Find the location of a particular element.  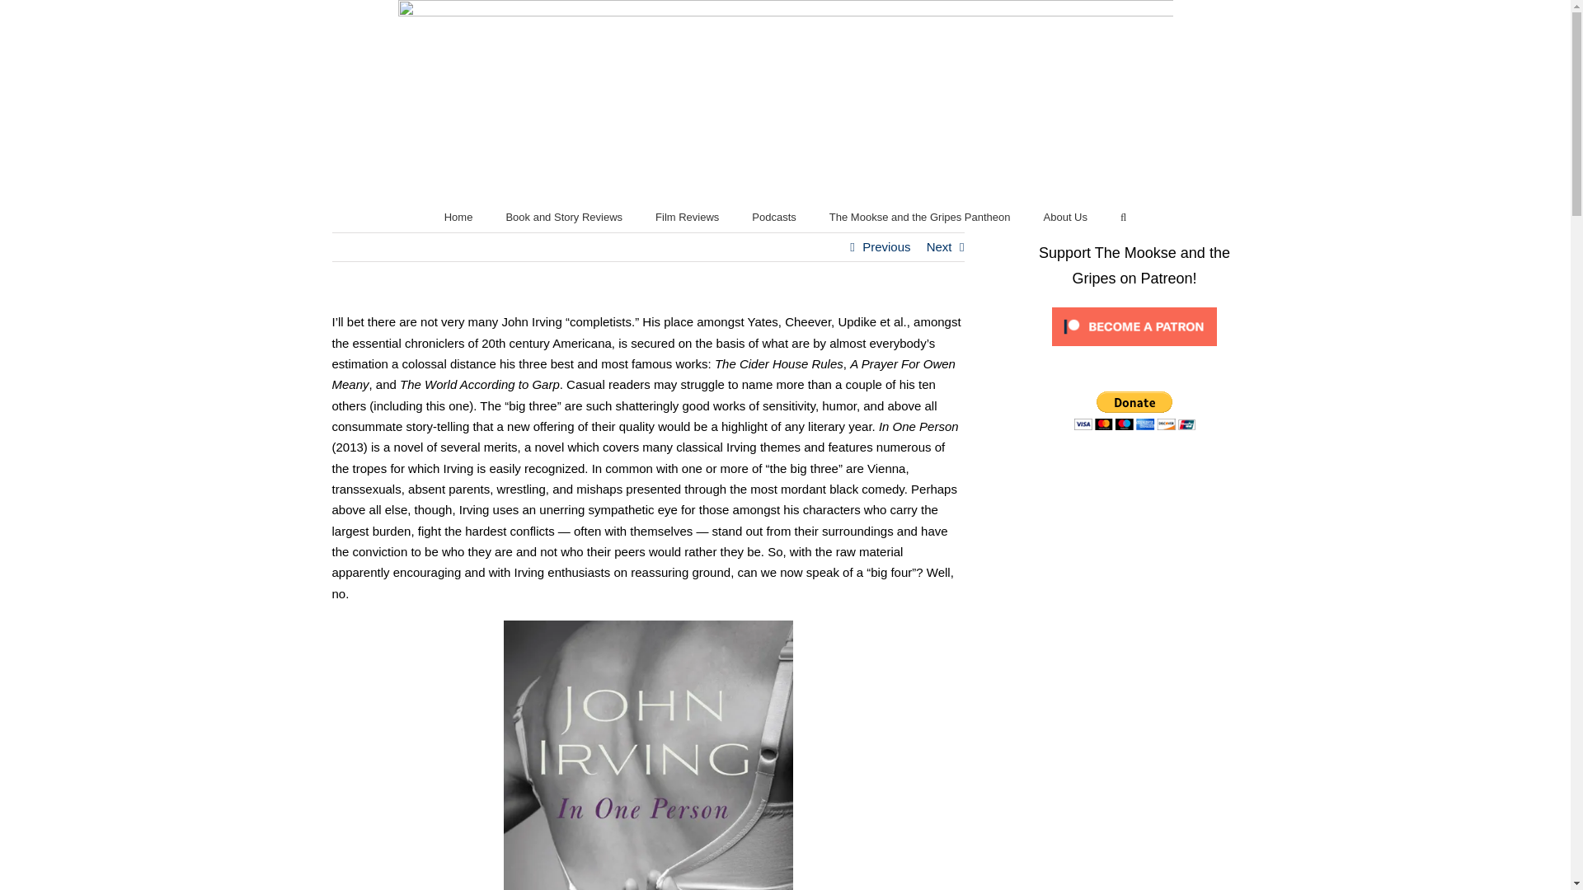

Film Reviews is located at coordinates (686, 215).